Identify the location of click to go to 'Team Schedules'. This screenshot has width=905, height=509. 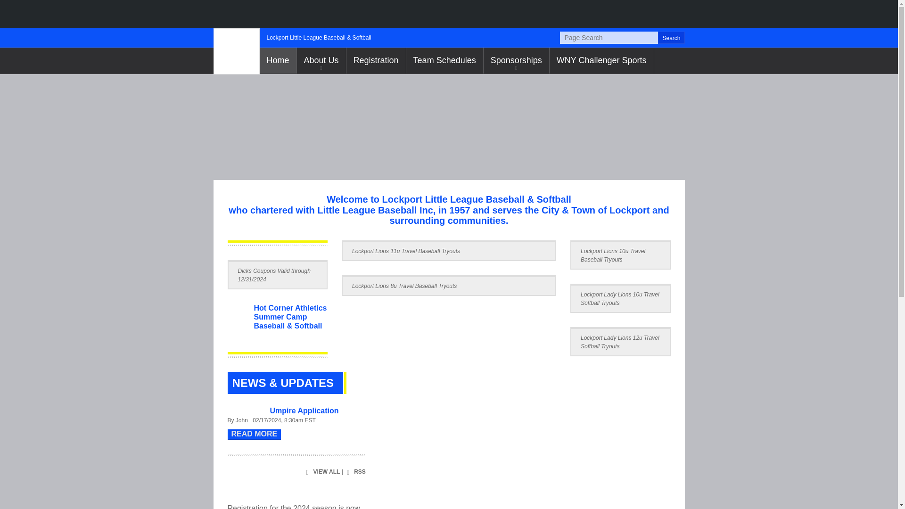
(445, 60).